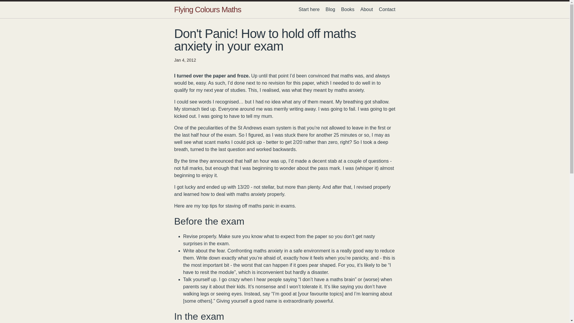 Image resolution: width=574 pixels, height=323 pixels. What do you see at coordinates (387, 9) in the screenshot?
I see `Contact` at bounding box center [387, 9].